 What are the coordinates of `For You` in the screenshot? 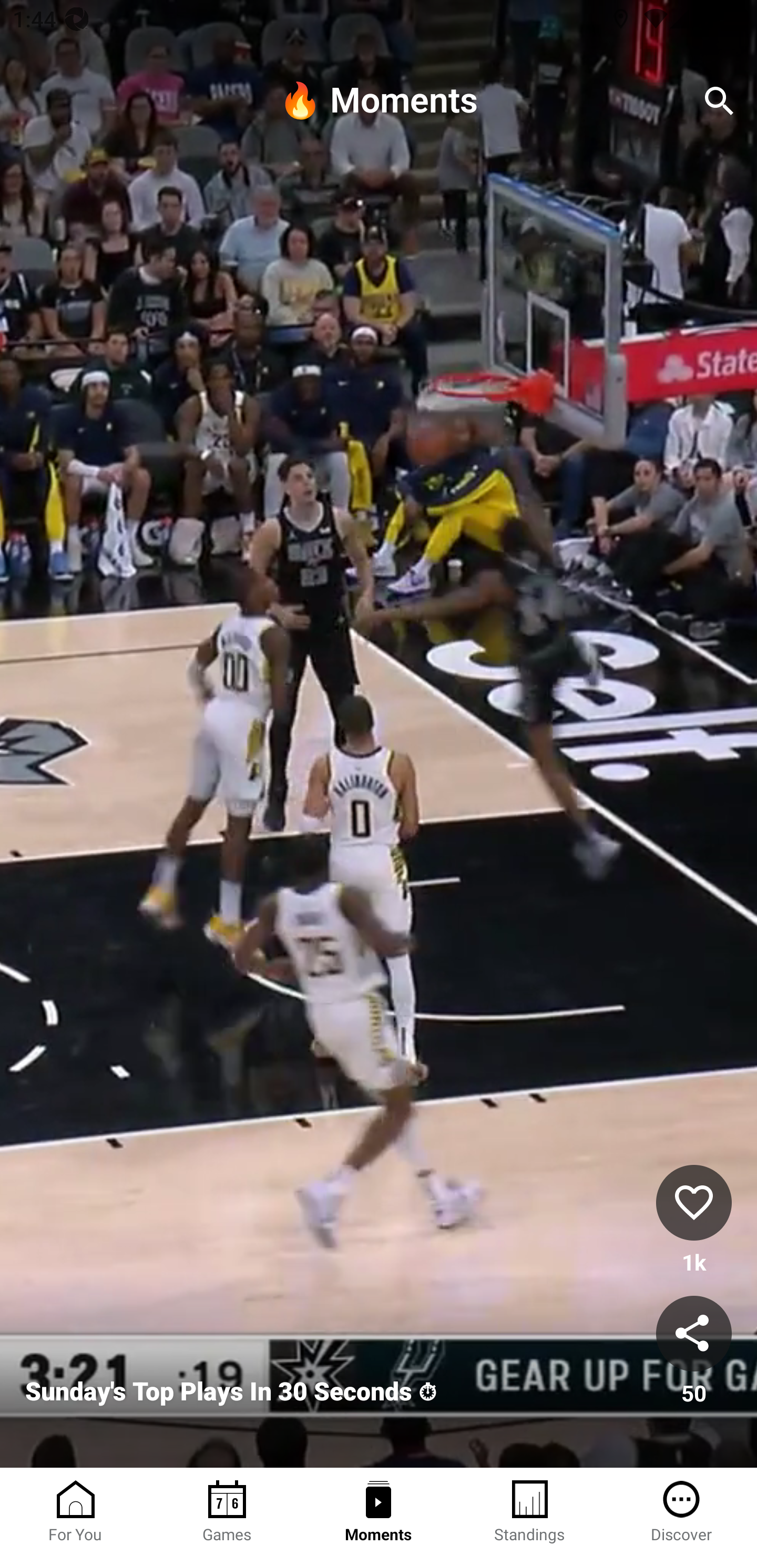 It's located at (76, 1512).